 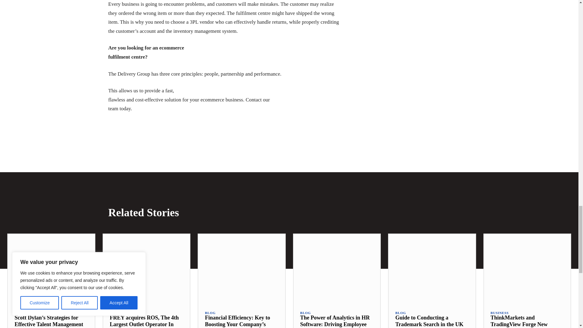 What do you see at coordinates (146, 269) in the screenshot?
I see `FREY acquires ROS, The 4th Largest Outlet Operator In Europe` at bounding box center [146, 269].